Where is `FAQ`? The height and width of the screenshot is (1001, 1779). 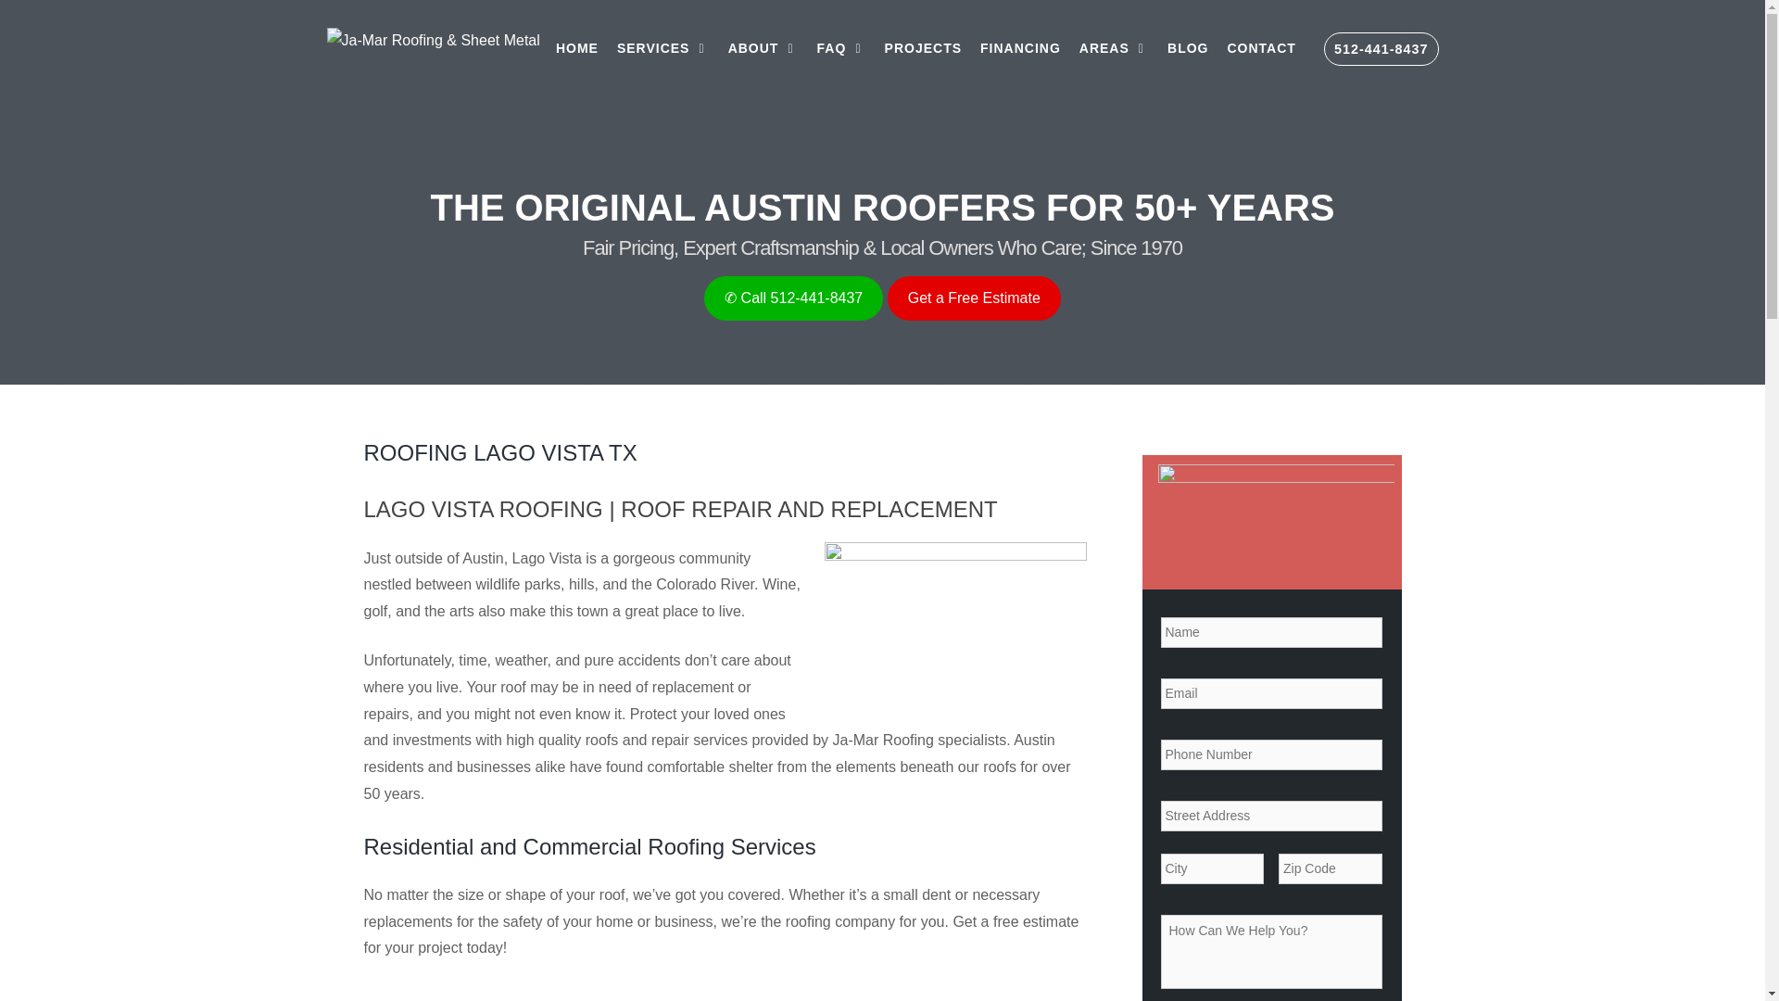 FAQ is located at coordinates (841, 48).